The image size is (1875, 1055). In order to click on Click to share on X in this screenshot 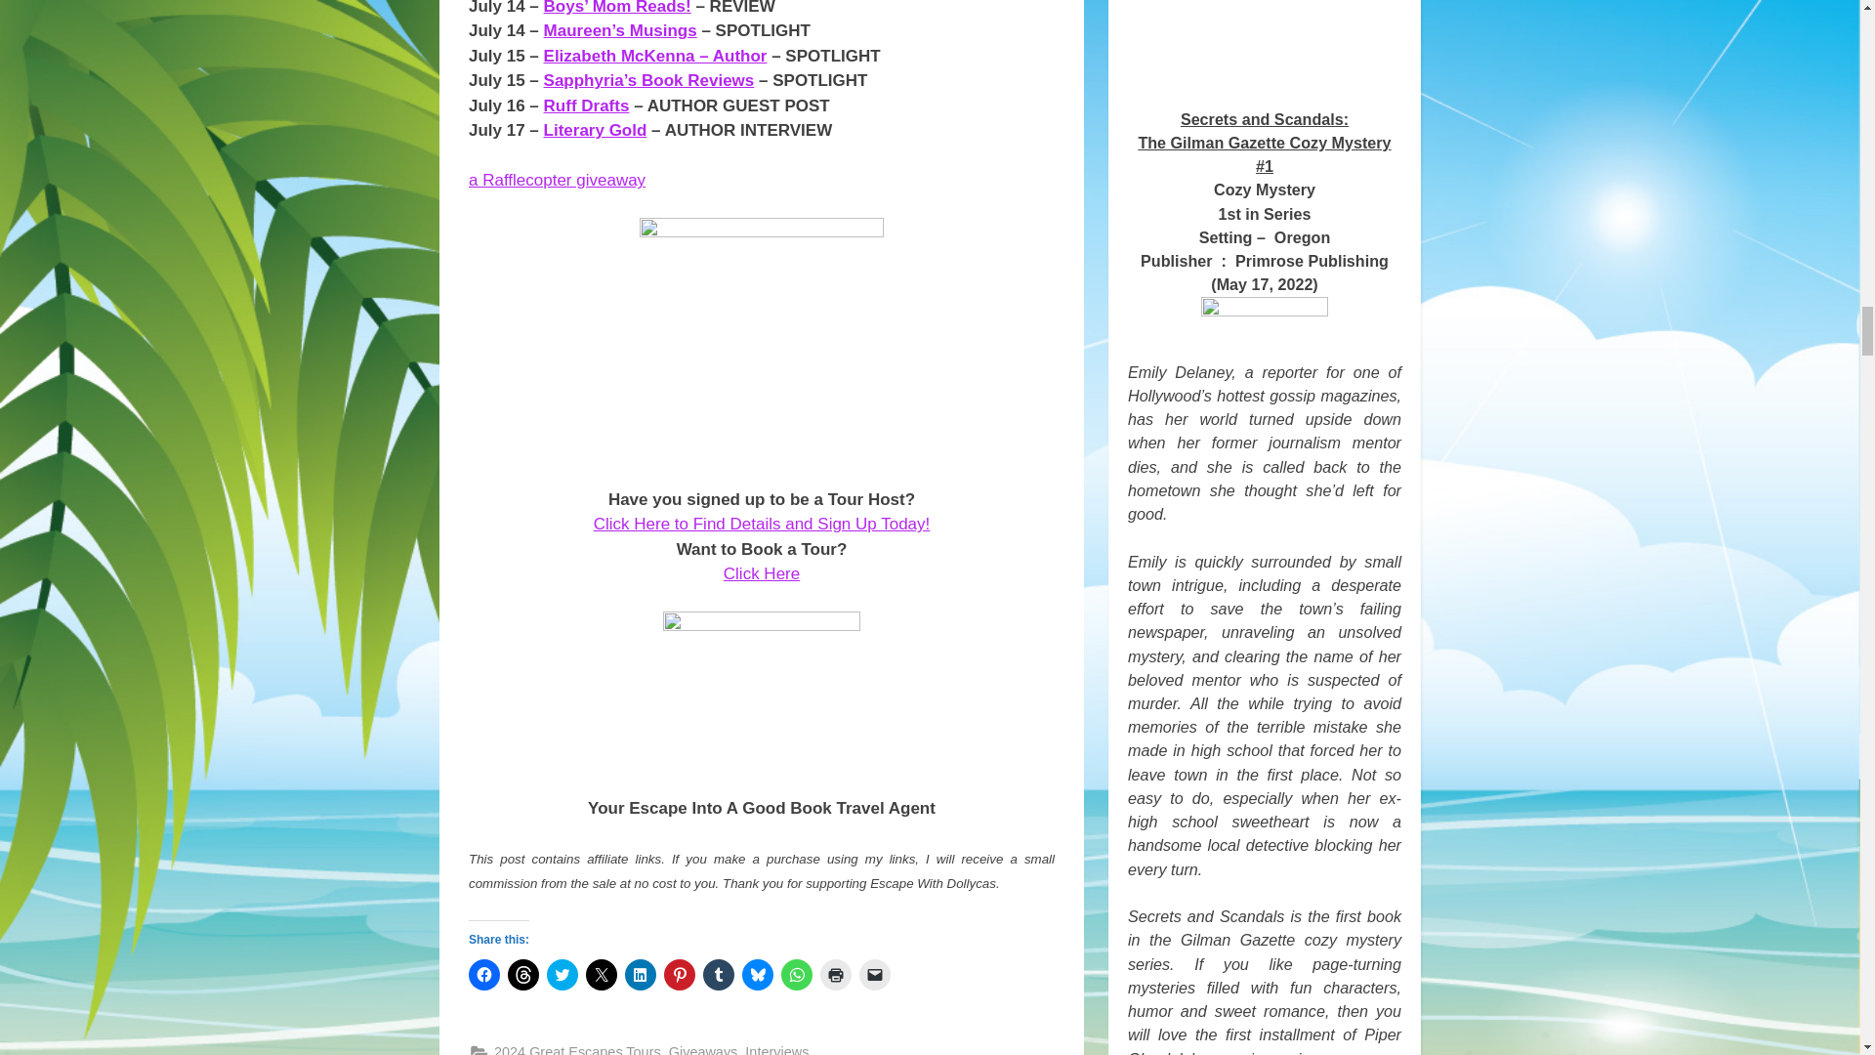, I will do `click(601, 975)`.